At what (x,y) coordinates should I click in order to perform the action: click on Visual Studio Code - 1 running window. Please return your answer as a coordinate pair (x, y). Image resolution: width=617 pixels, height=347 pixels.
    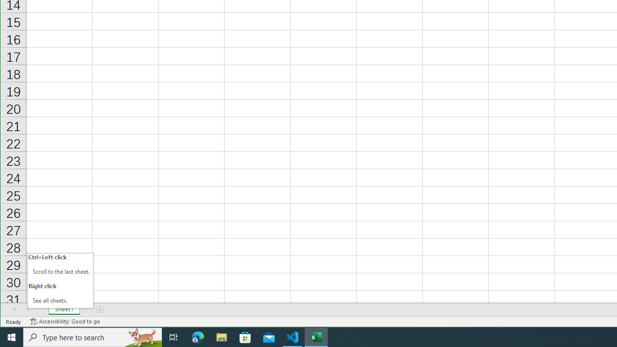
    Looking at the image, I should click on (293, 337).